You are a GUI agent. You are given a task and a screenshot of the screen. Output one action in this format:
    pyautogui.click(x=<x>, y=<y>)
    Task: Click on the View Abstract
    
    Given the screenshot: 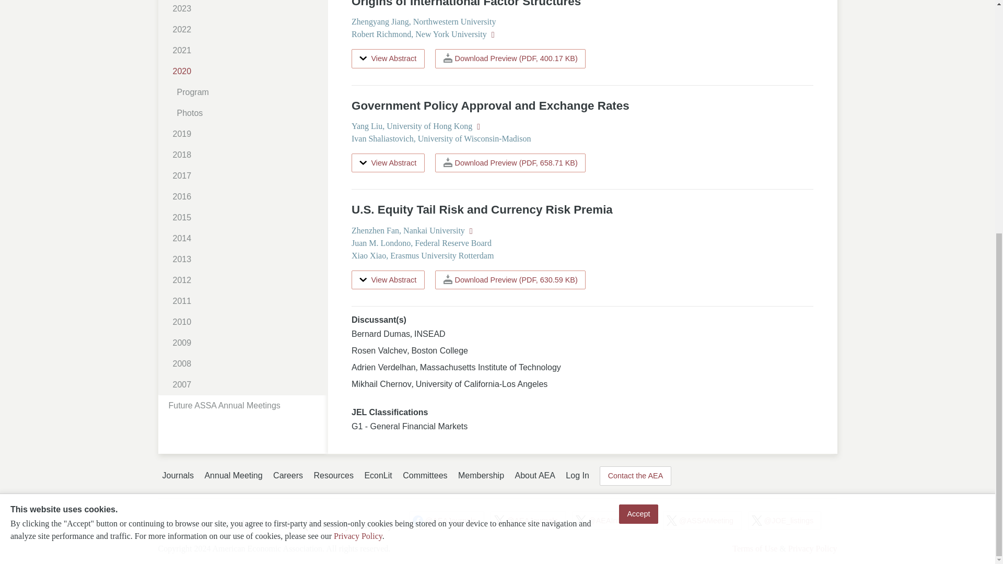 What is the action you would take?
    pyautogui.click(x=388, y=163)
    